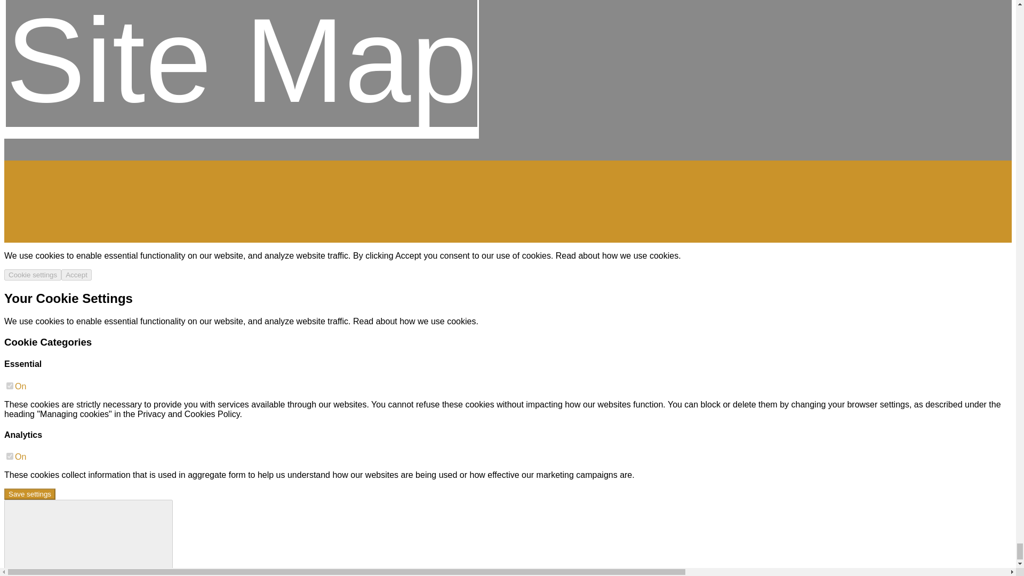 The width and height of the screenshot is (1024, 576). What do you see at coordinates (10, 386) in the screenshot?
I see `on` at bounding box center [10, 386].